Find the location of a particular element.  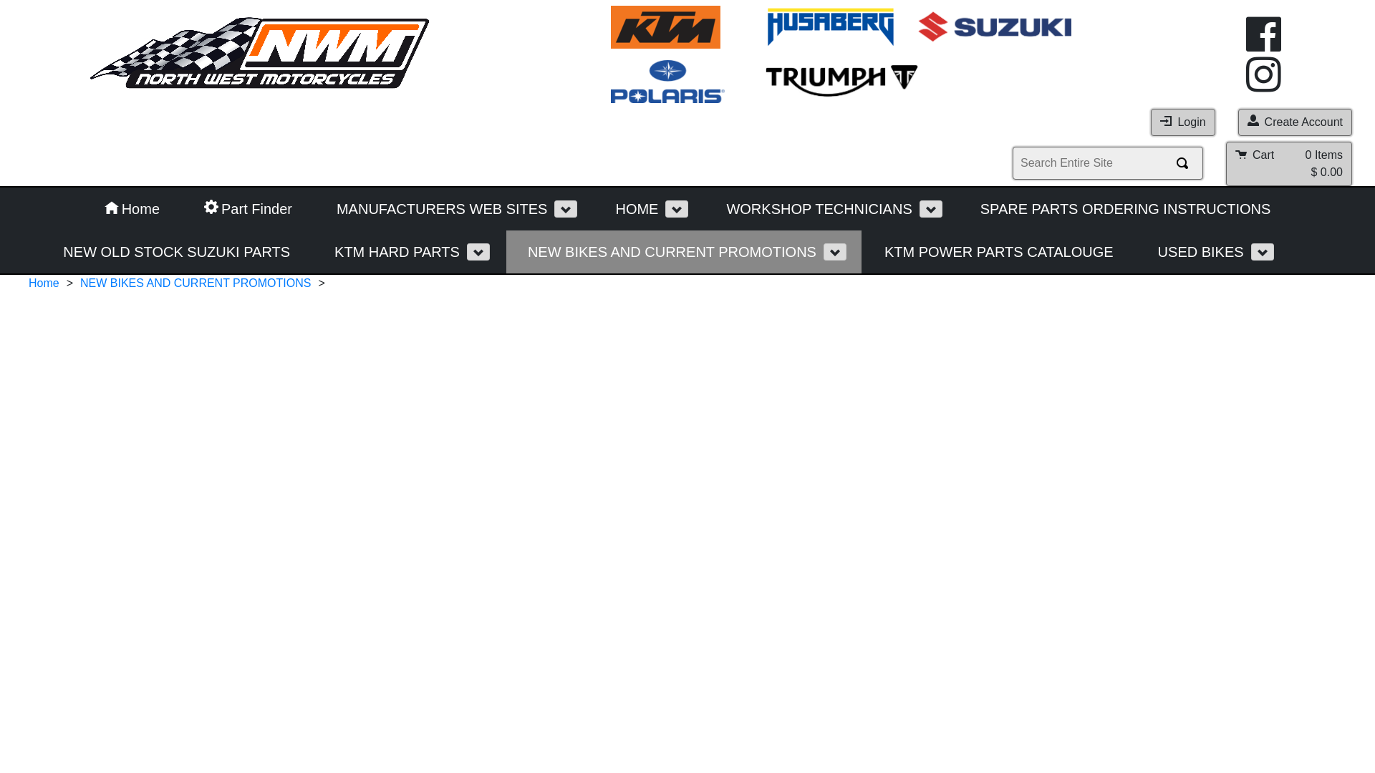

NEW BIKES AND CURRENT PROMOTIONS is located at coordinates (196, 283).